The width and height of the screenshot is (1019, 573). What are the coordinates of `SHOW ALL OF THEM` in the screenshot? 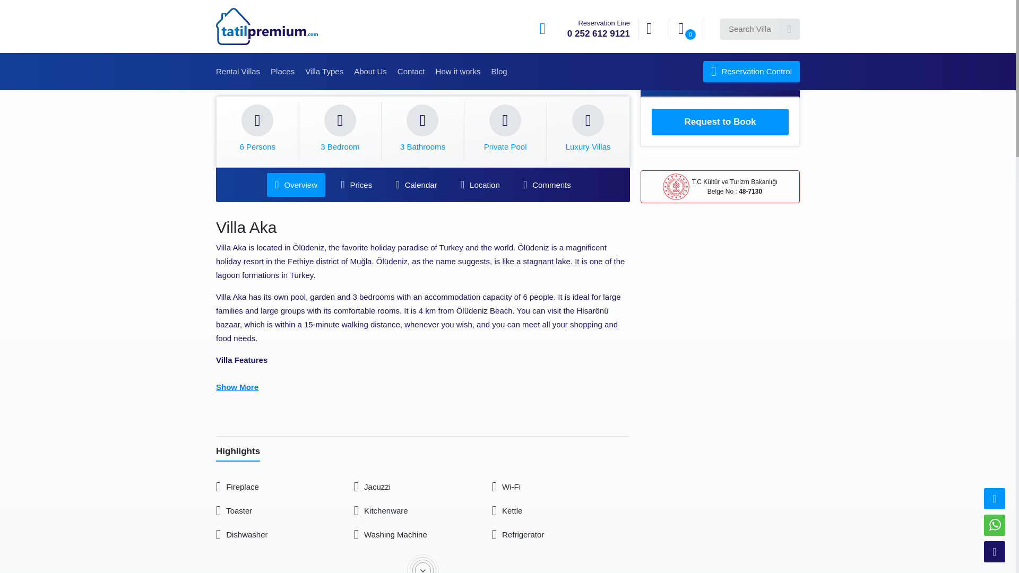 It's located at (422, 563).